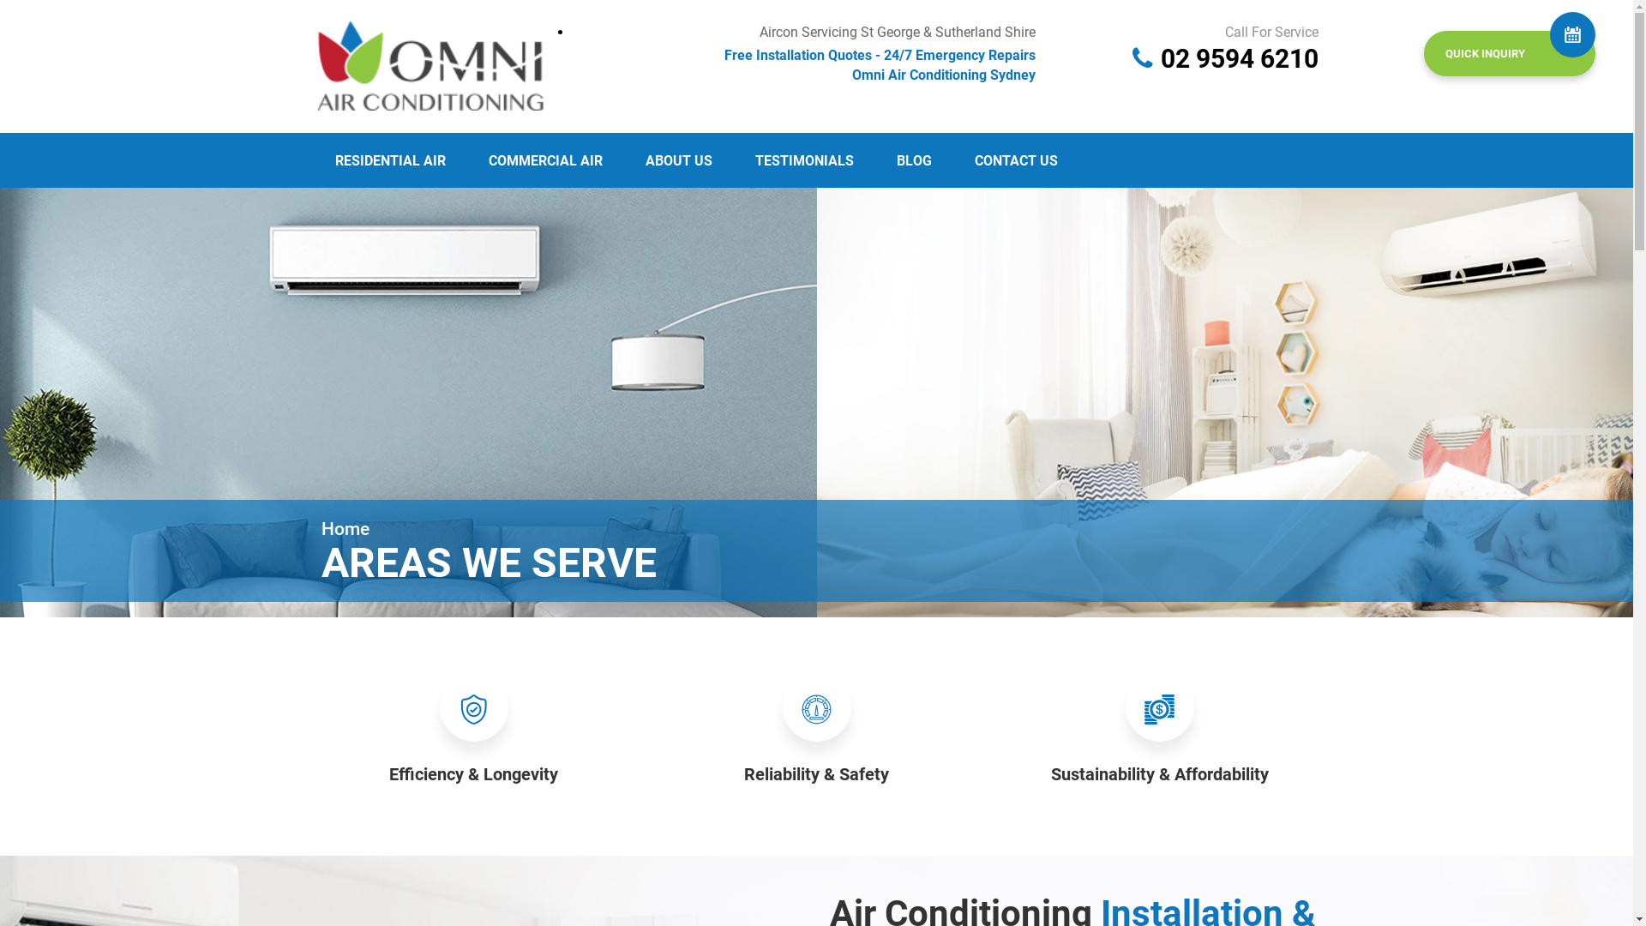 The image size is (1646, 926). What do you see at coordinates (489, 562) in the screenshot?
I see `AREAS WE SERVE` at bounding box center [489, 562].